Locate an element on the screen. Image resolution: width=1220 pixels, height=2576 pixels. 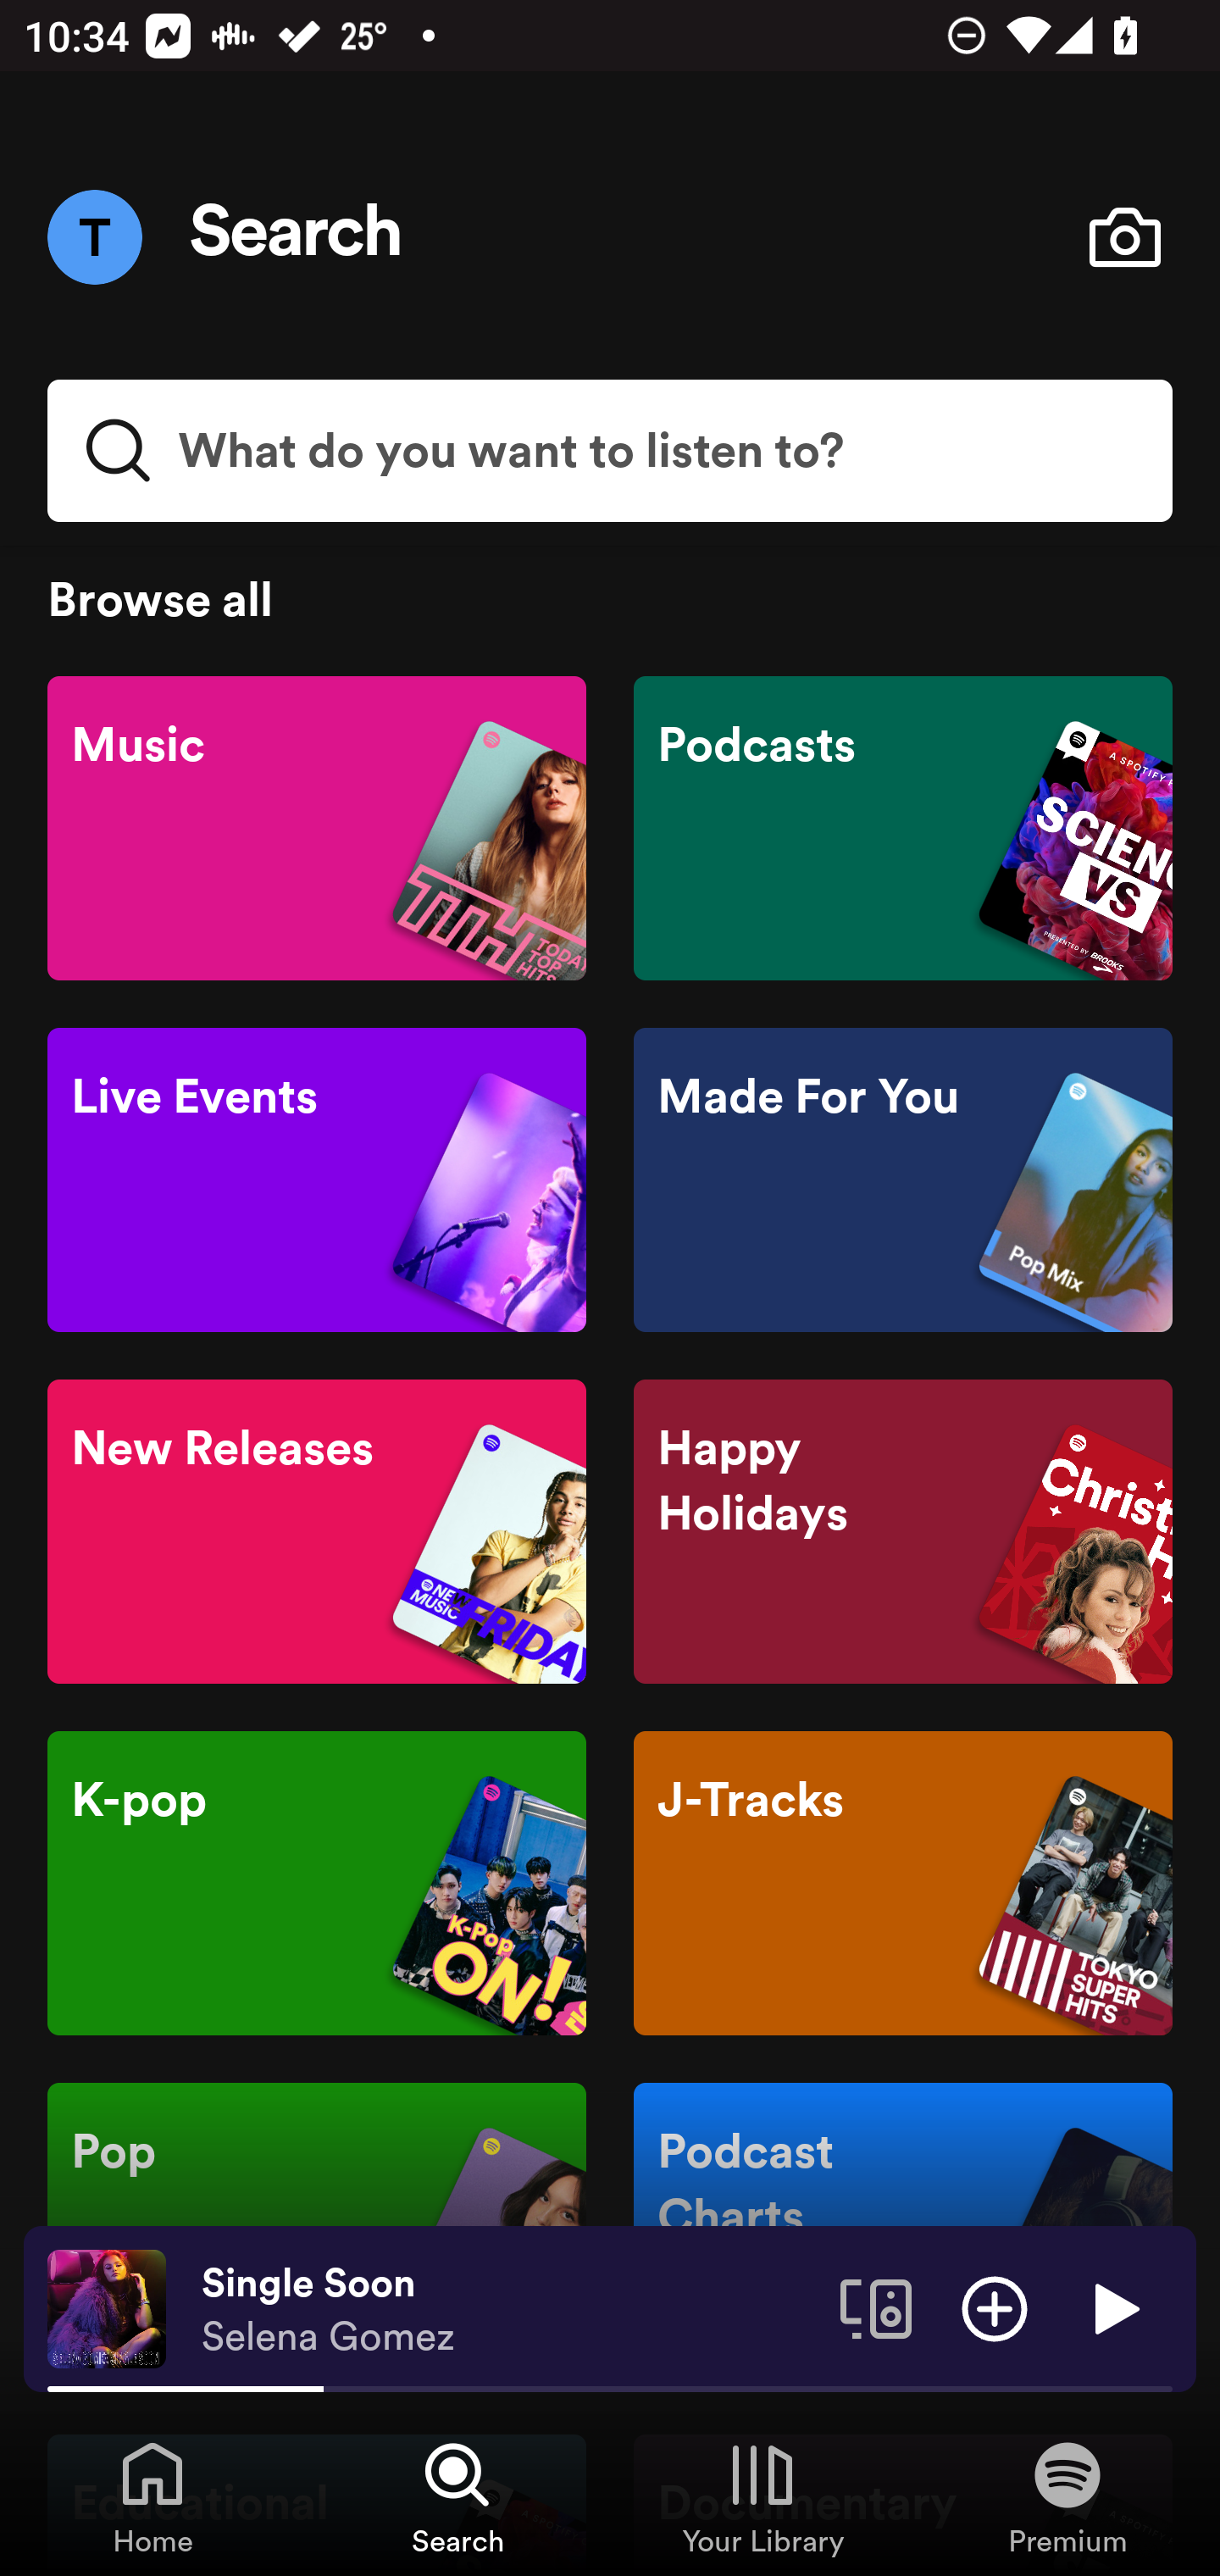
Play is located at coordinates (1113, 2307).